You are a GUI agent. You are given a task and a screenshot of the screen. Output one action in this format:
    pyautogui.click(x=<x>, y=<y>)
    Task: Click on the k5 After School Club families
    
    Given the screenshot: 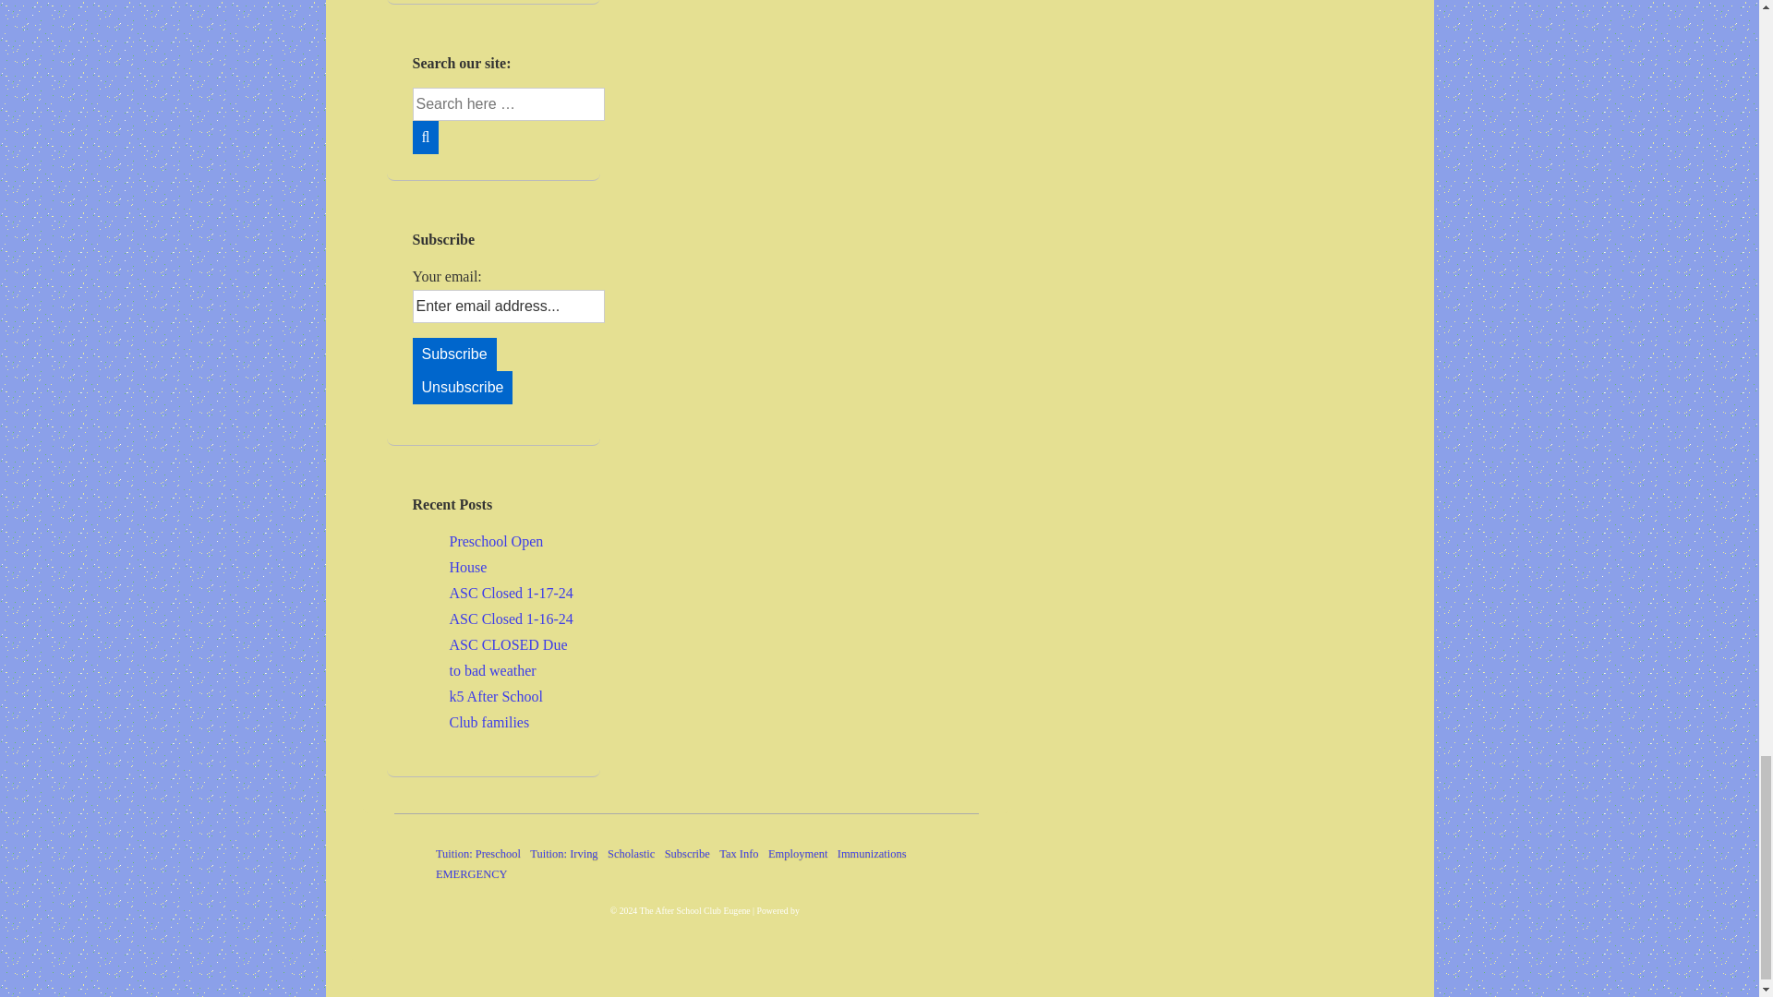 What is the action you would take?
    pyautogui.click(x=495, y=709)
    